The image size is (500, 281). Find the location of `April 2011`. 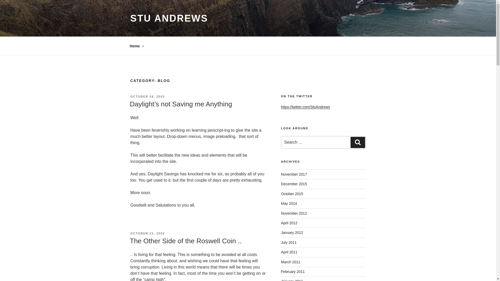

April 2011 is located at coordinates (289, 252).